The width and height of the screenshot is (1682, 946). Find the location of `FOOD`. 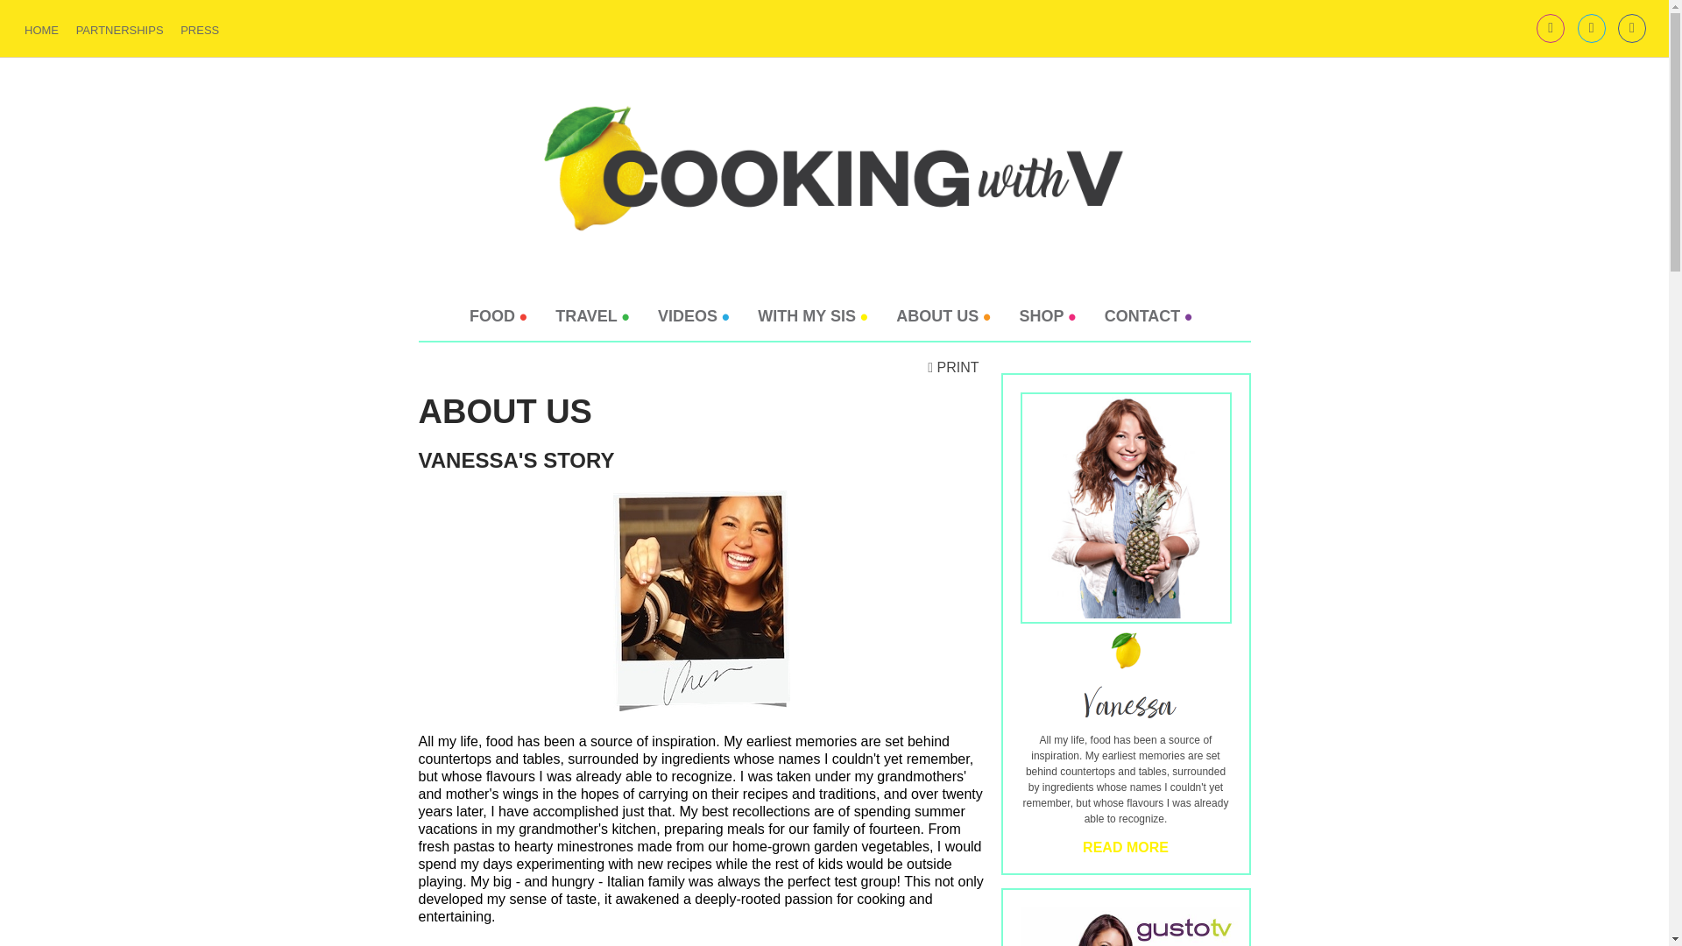

FOOD is located at coordinates (498, 316).